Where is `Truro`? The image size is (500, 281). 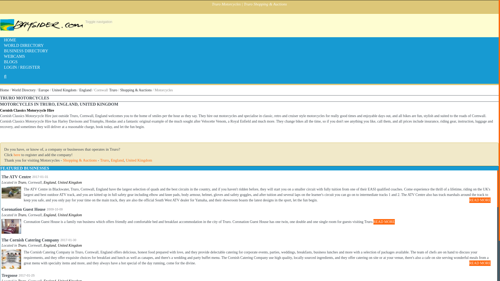
Truro is located at coordinates (113, 90).